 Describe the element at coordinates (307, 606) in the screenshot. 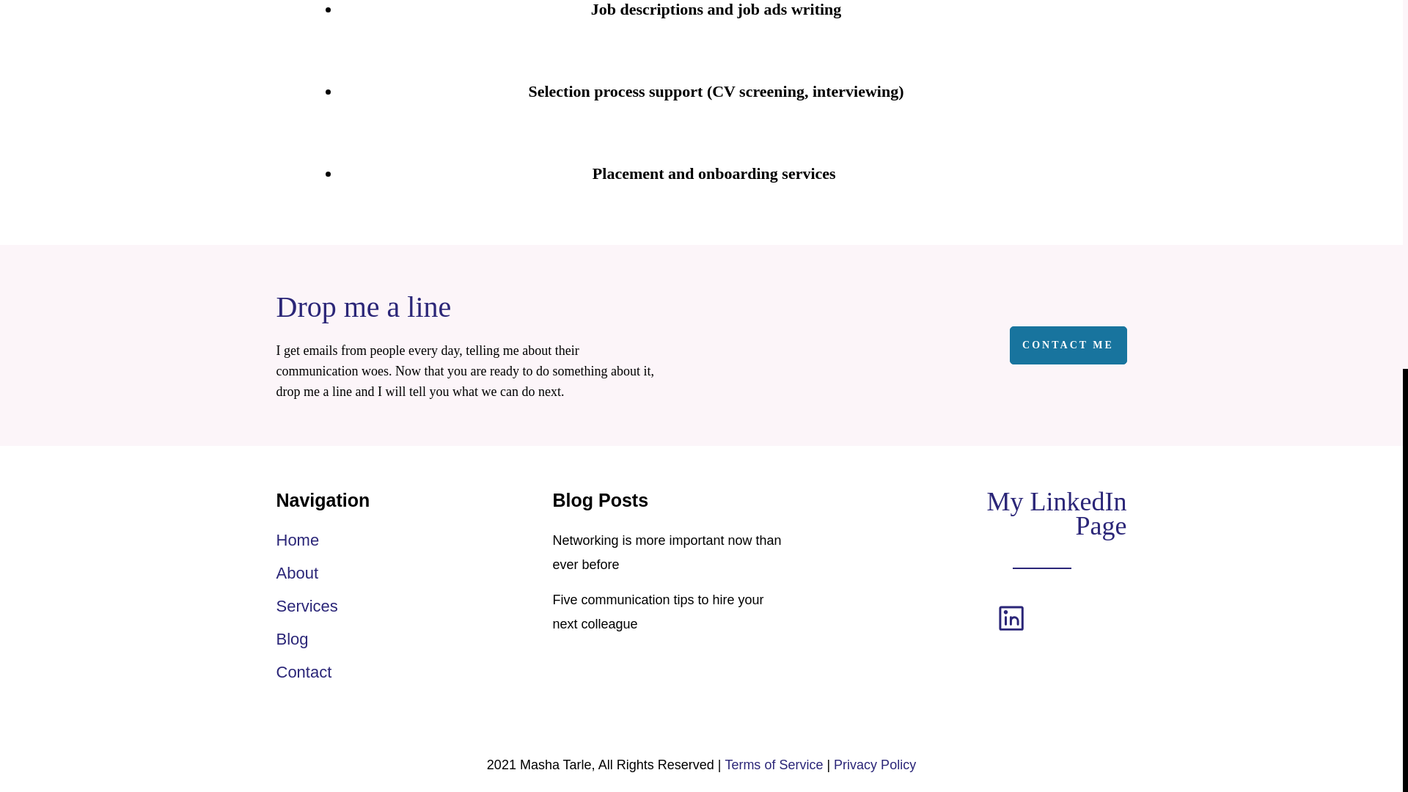

I see `Services` at that location.